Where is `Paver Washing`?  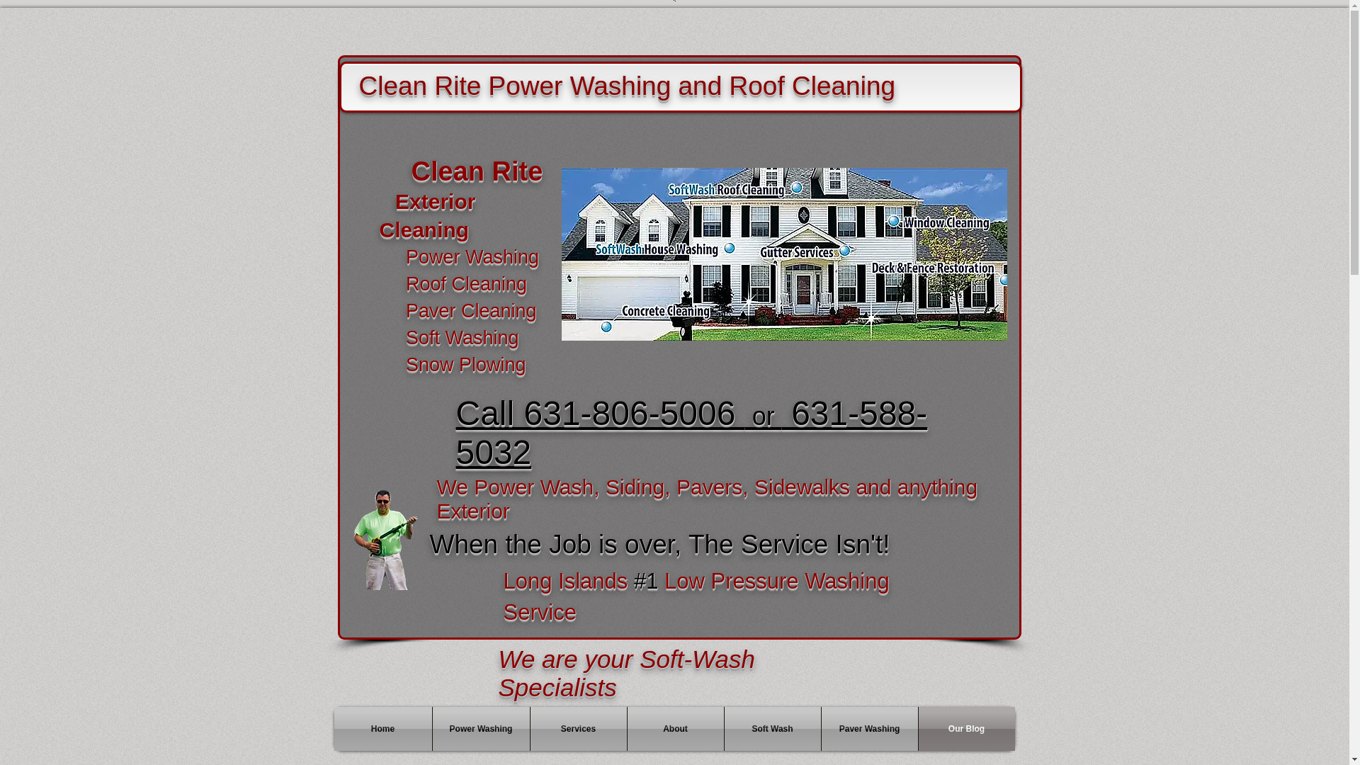 Paver Washing is located at coordinates (870, 728).